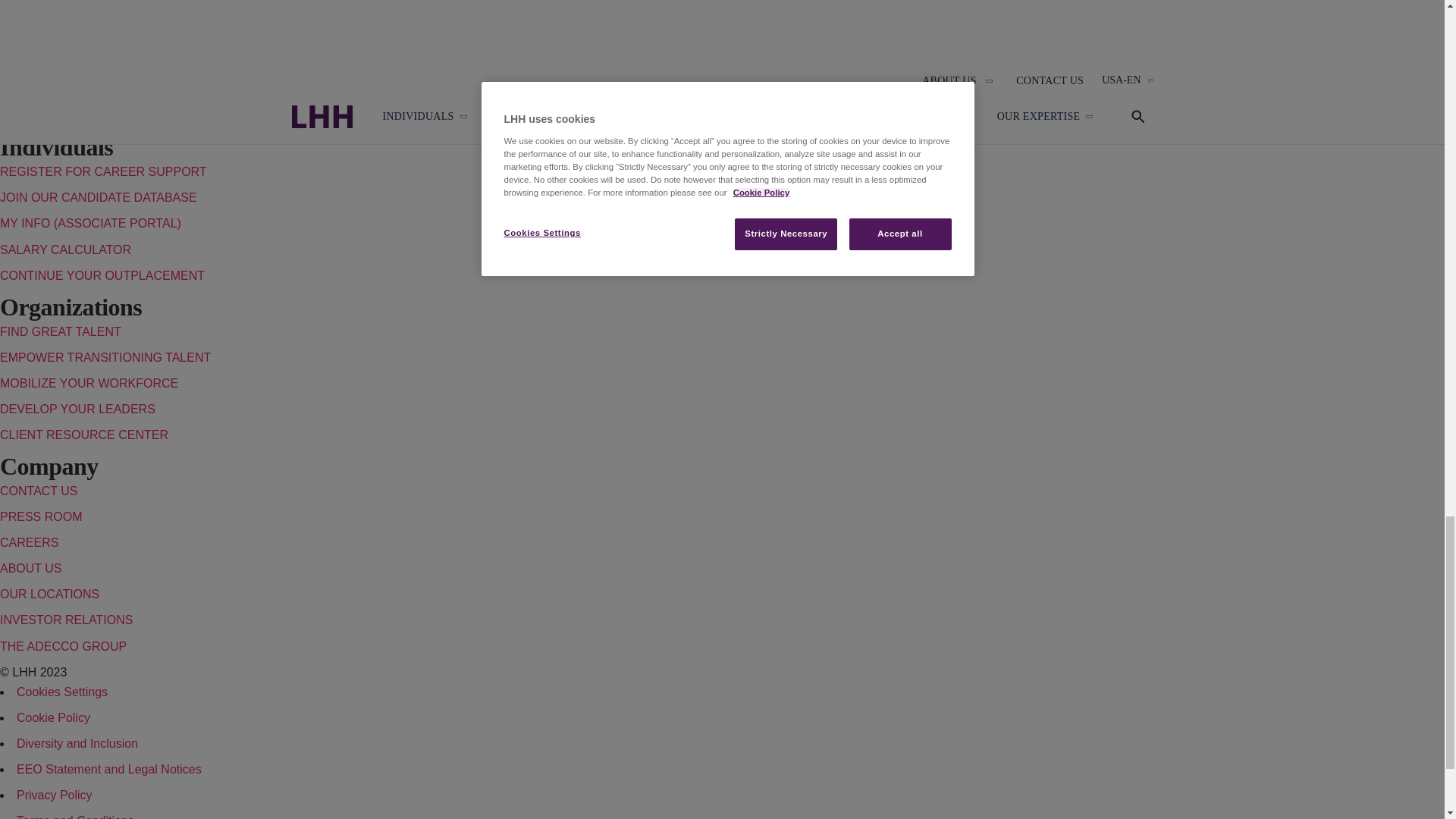 The width and height of the screenshot is (1456, 819). I want to click on INVESTOR RELATIONS, so click(66, 620).